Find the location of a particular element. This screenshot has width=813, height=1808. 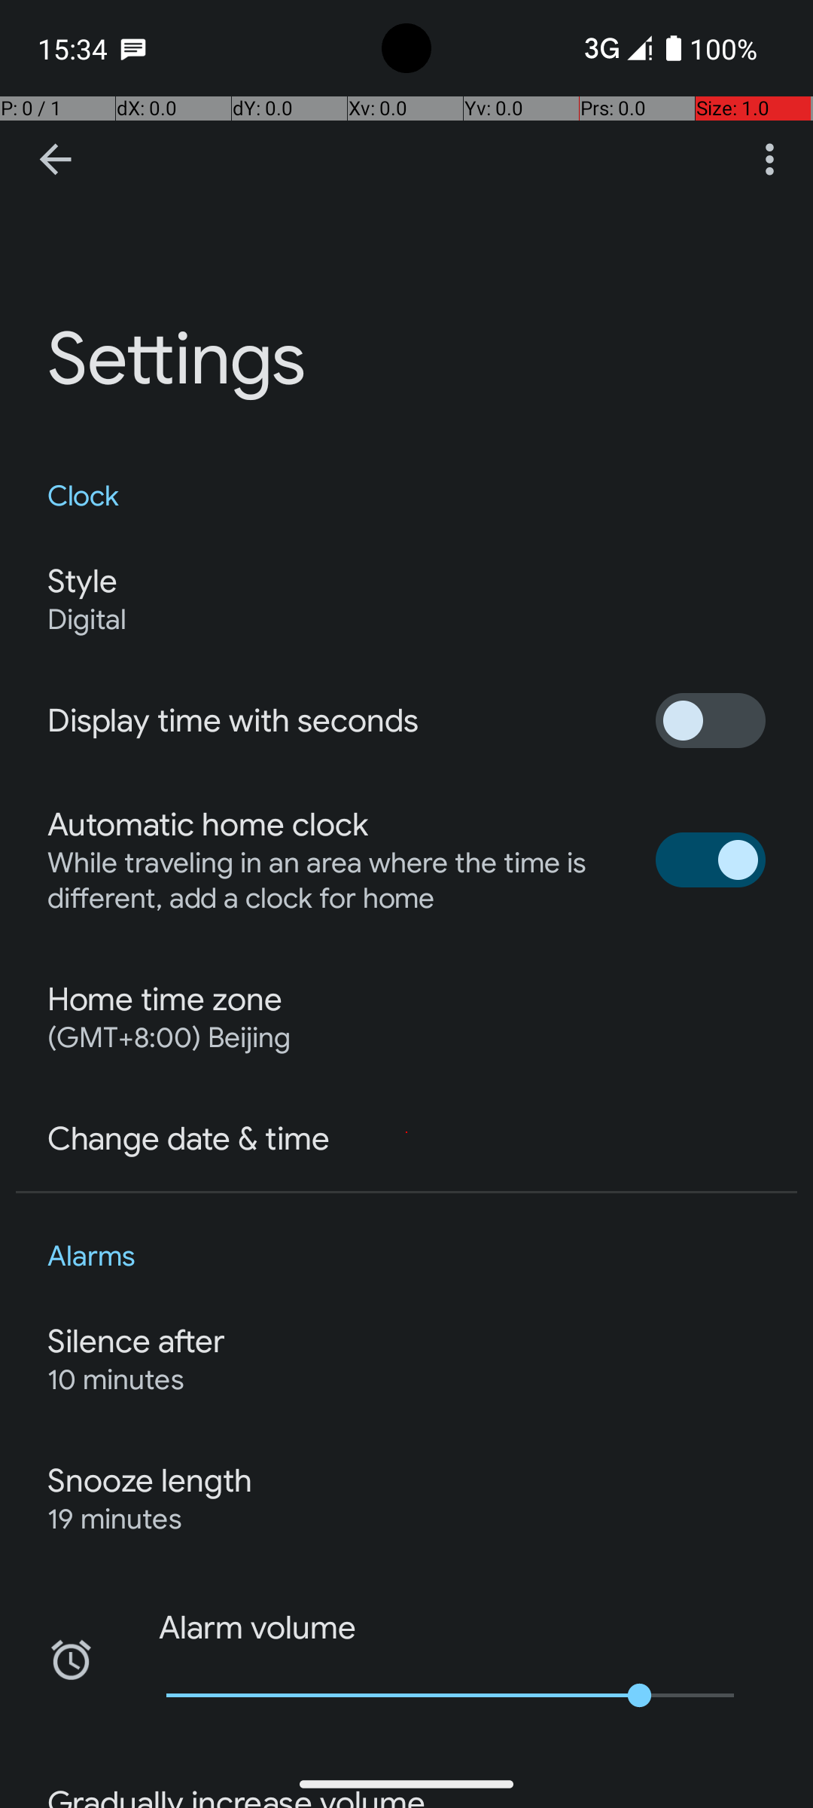

Alarms is located at coordinates (406, 1257).